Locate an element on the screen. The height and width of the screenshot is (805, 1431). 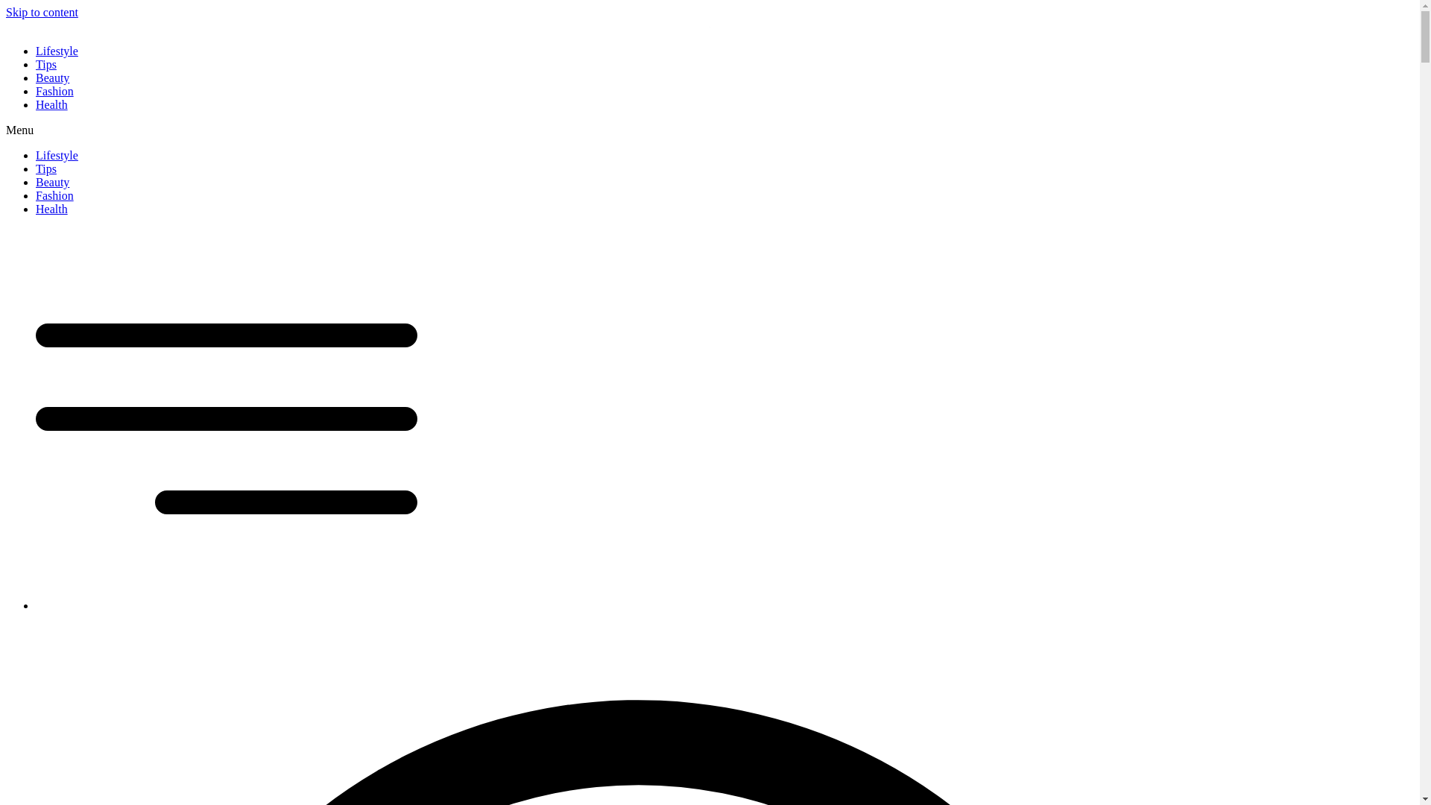
Beauty is located at coordinates (52, 182).